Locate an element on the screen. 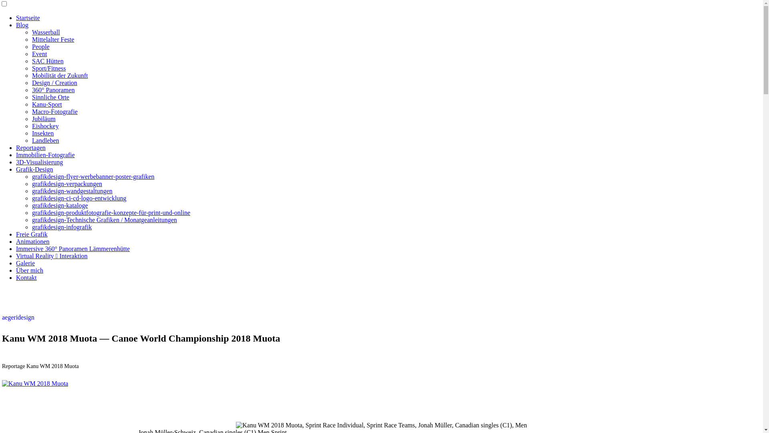 This screenshot has width=769, height=433. aegeridesign is located at coordinates (18, 318).